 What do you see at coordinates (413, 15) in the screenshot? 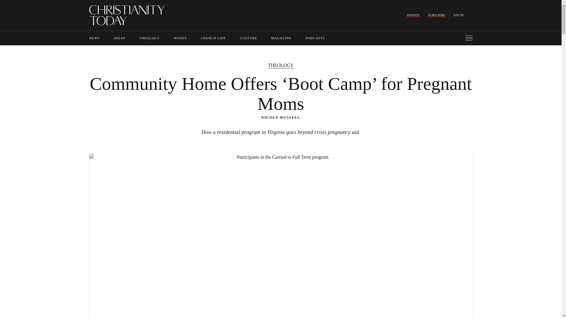
I see `DONATE` at bounding box center [413, 15].